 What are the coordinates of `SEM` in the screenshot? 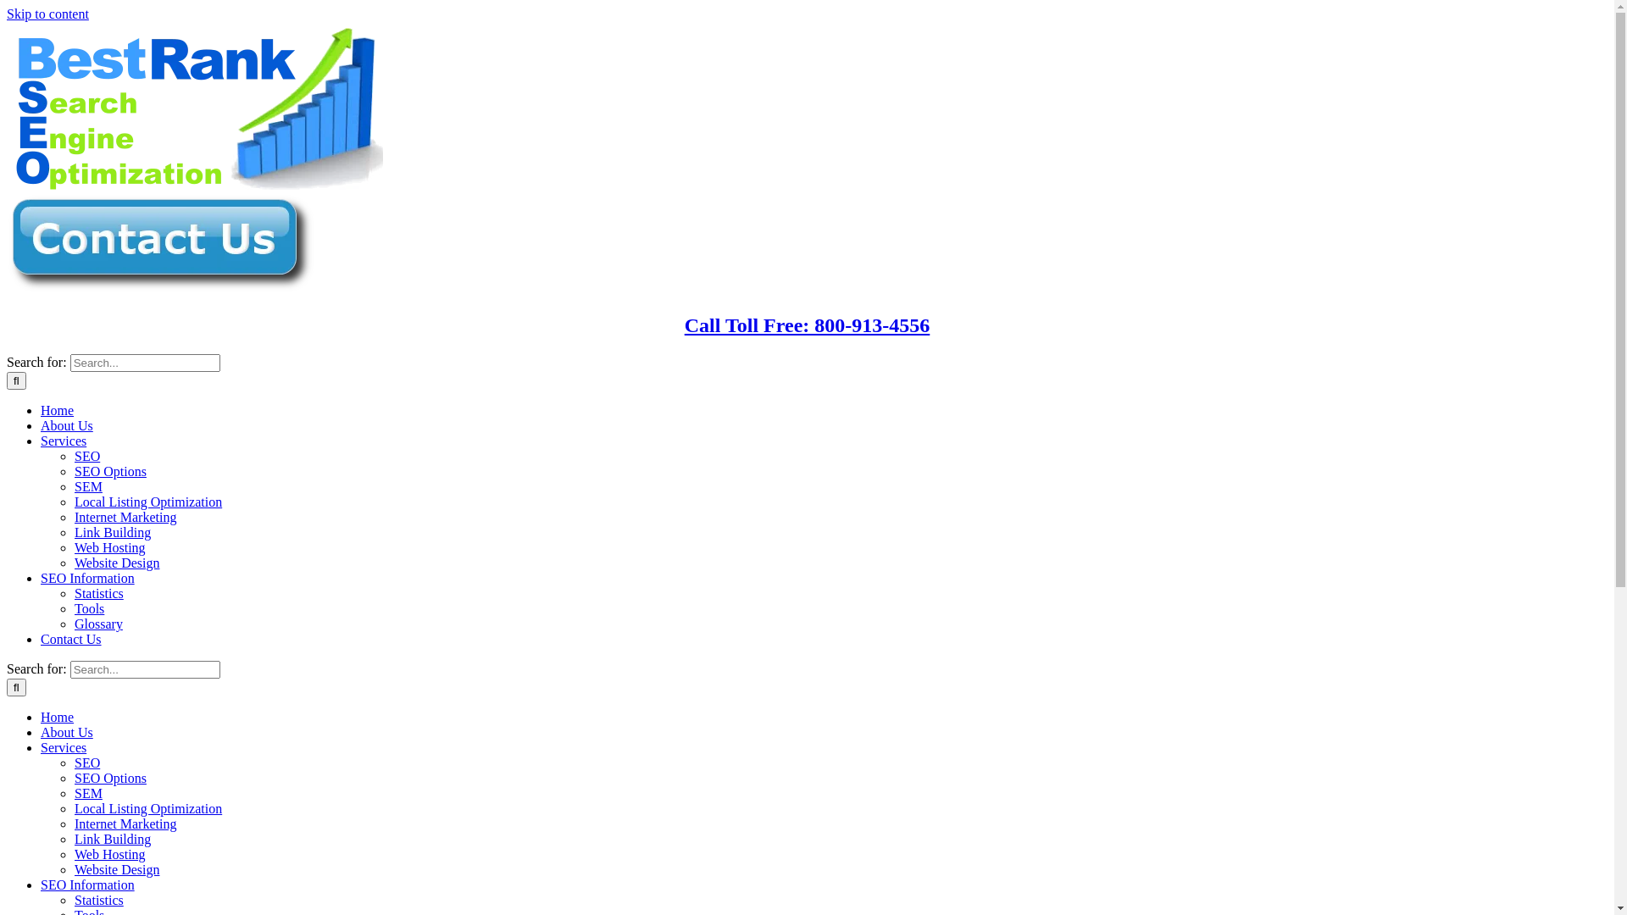 It's located at (88, 793).